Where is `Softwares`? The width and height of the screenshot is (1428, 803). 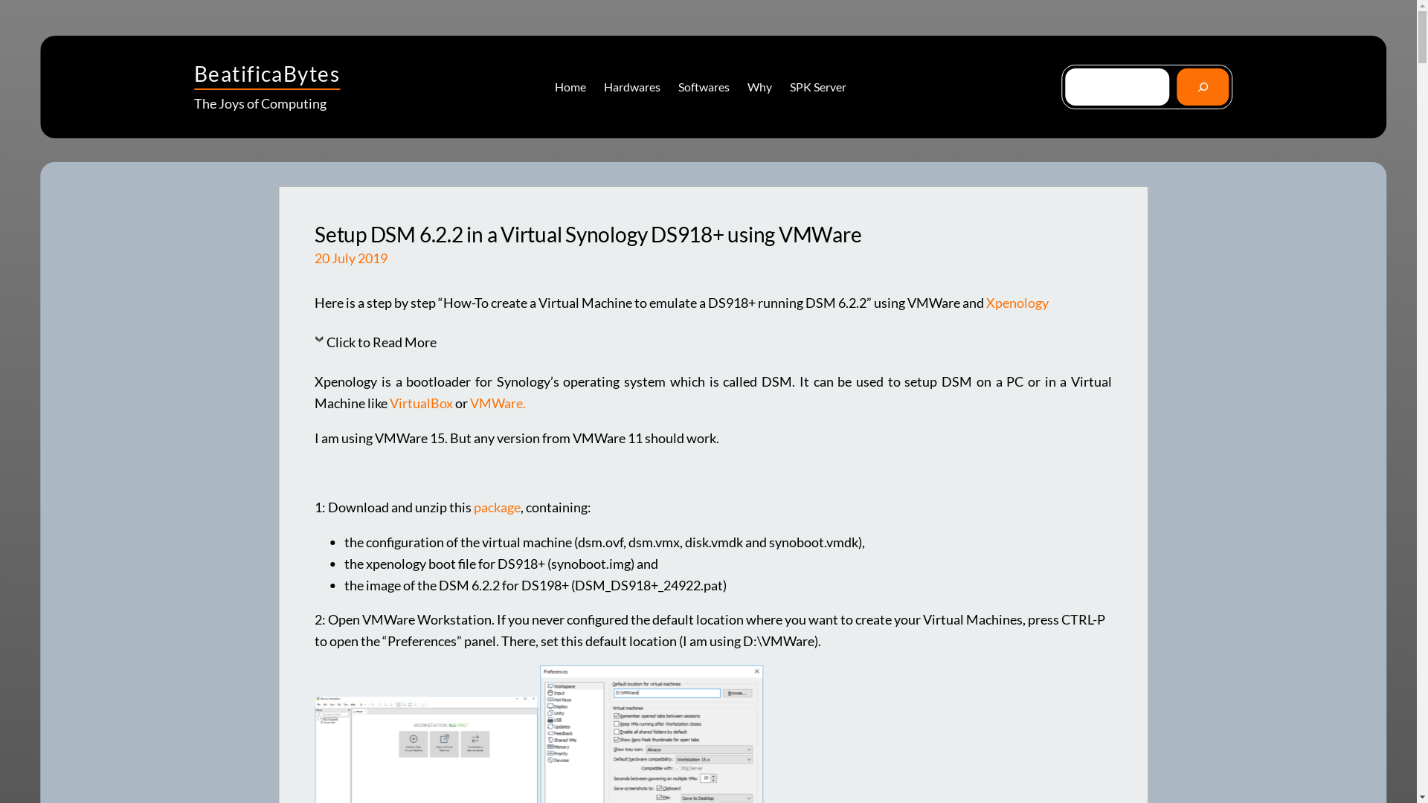 Softwares is located at coordinates (704, 87).